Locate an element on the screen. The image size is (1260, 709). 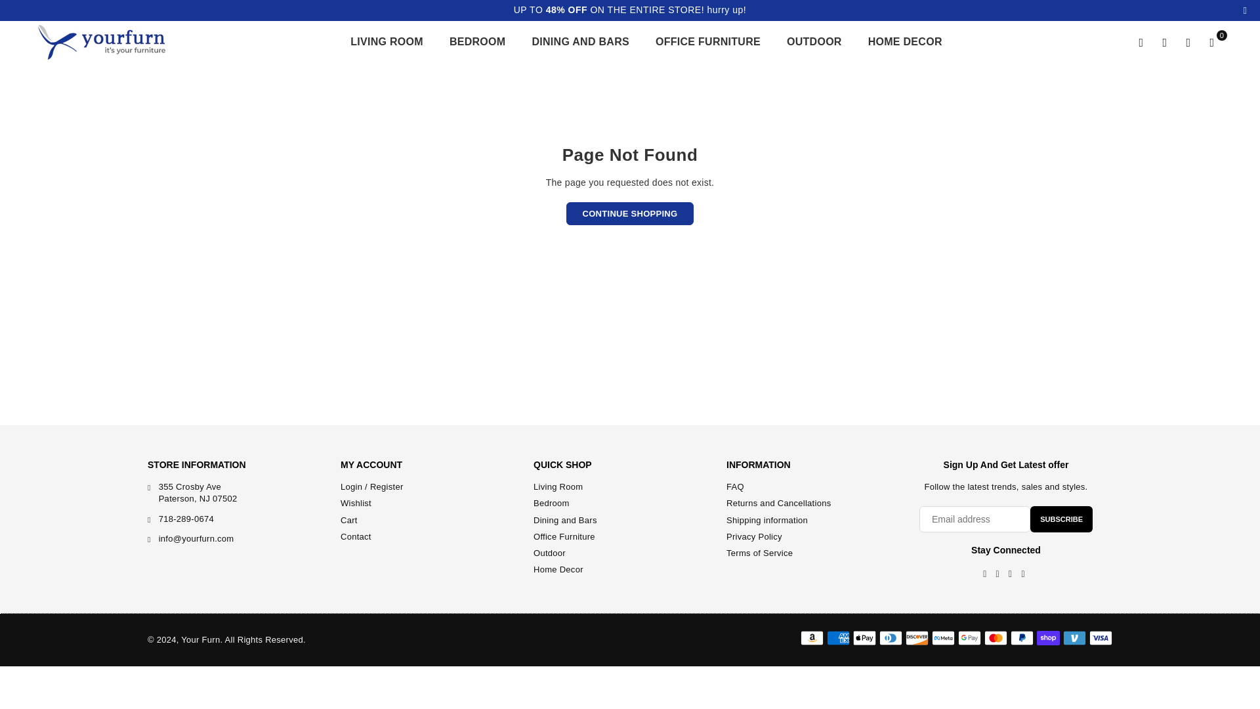
Amazon is located at coordinates (812, 638).